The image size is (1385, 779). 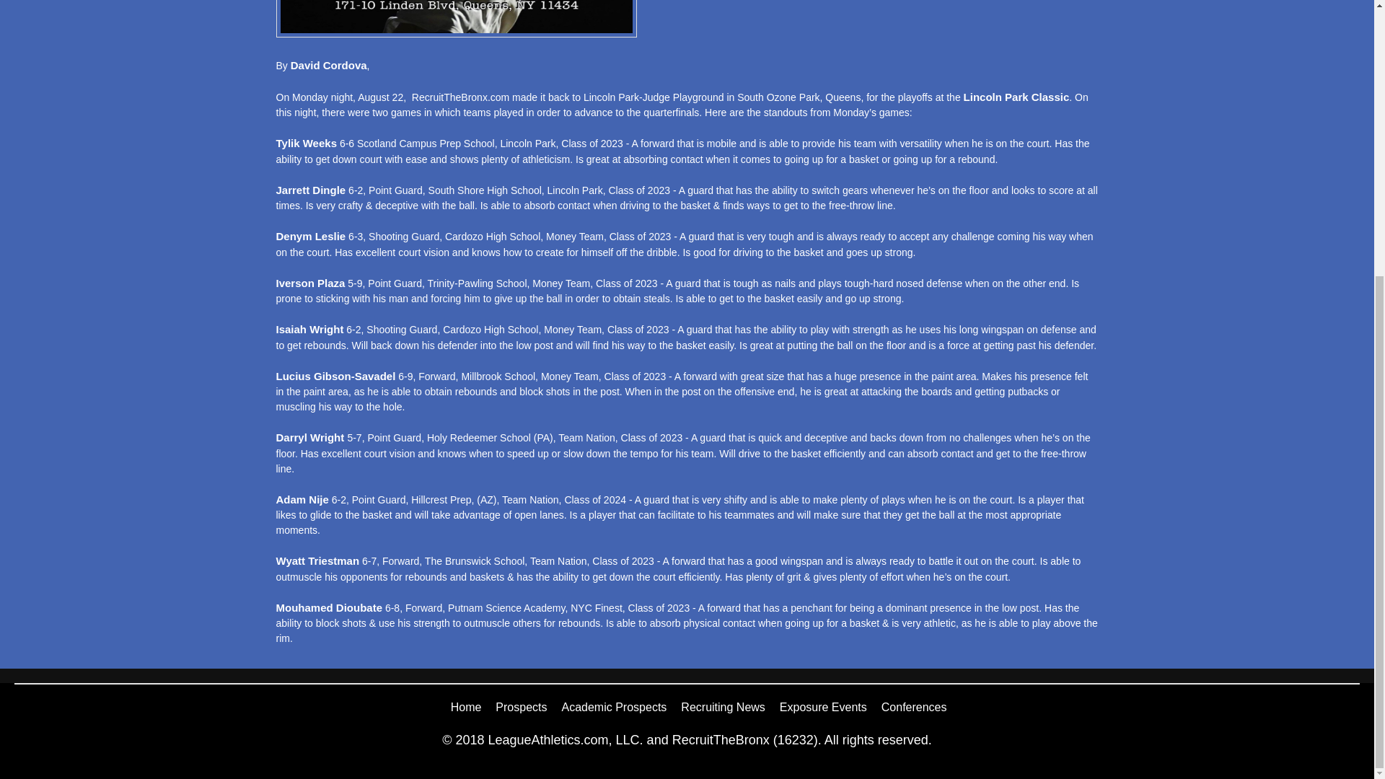 What do you see at coordinates (310, 282) in the screenshot?
I see `Iverson Plaza` at bounding box center [310, 282].